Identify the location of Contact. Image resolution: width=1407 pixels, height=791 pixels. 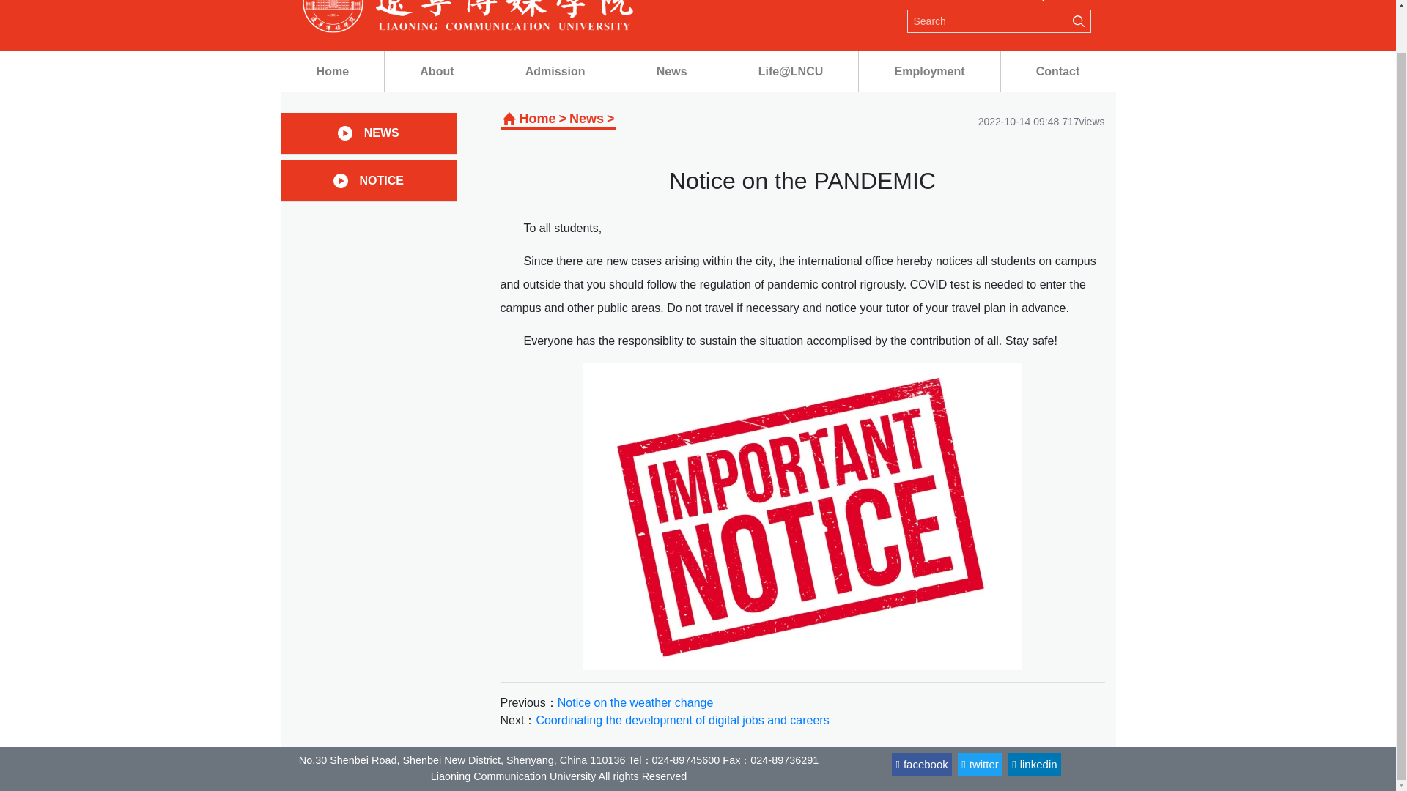
(1058, 72).